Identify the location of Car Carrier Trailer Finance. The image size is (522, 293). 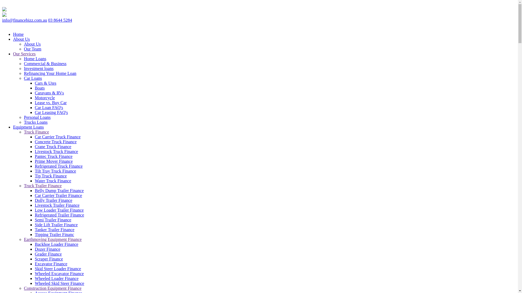
(58, 195).